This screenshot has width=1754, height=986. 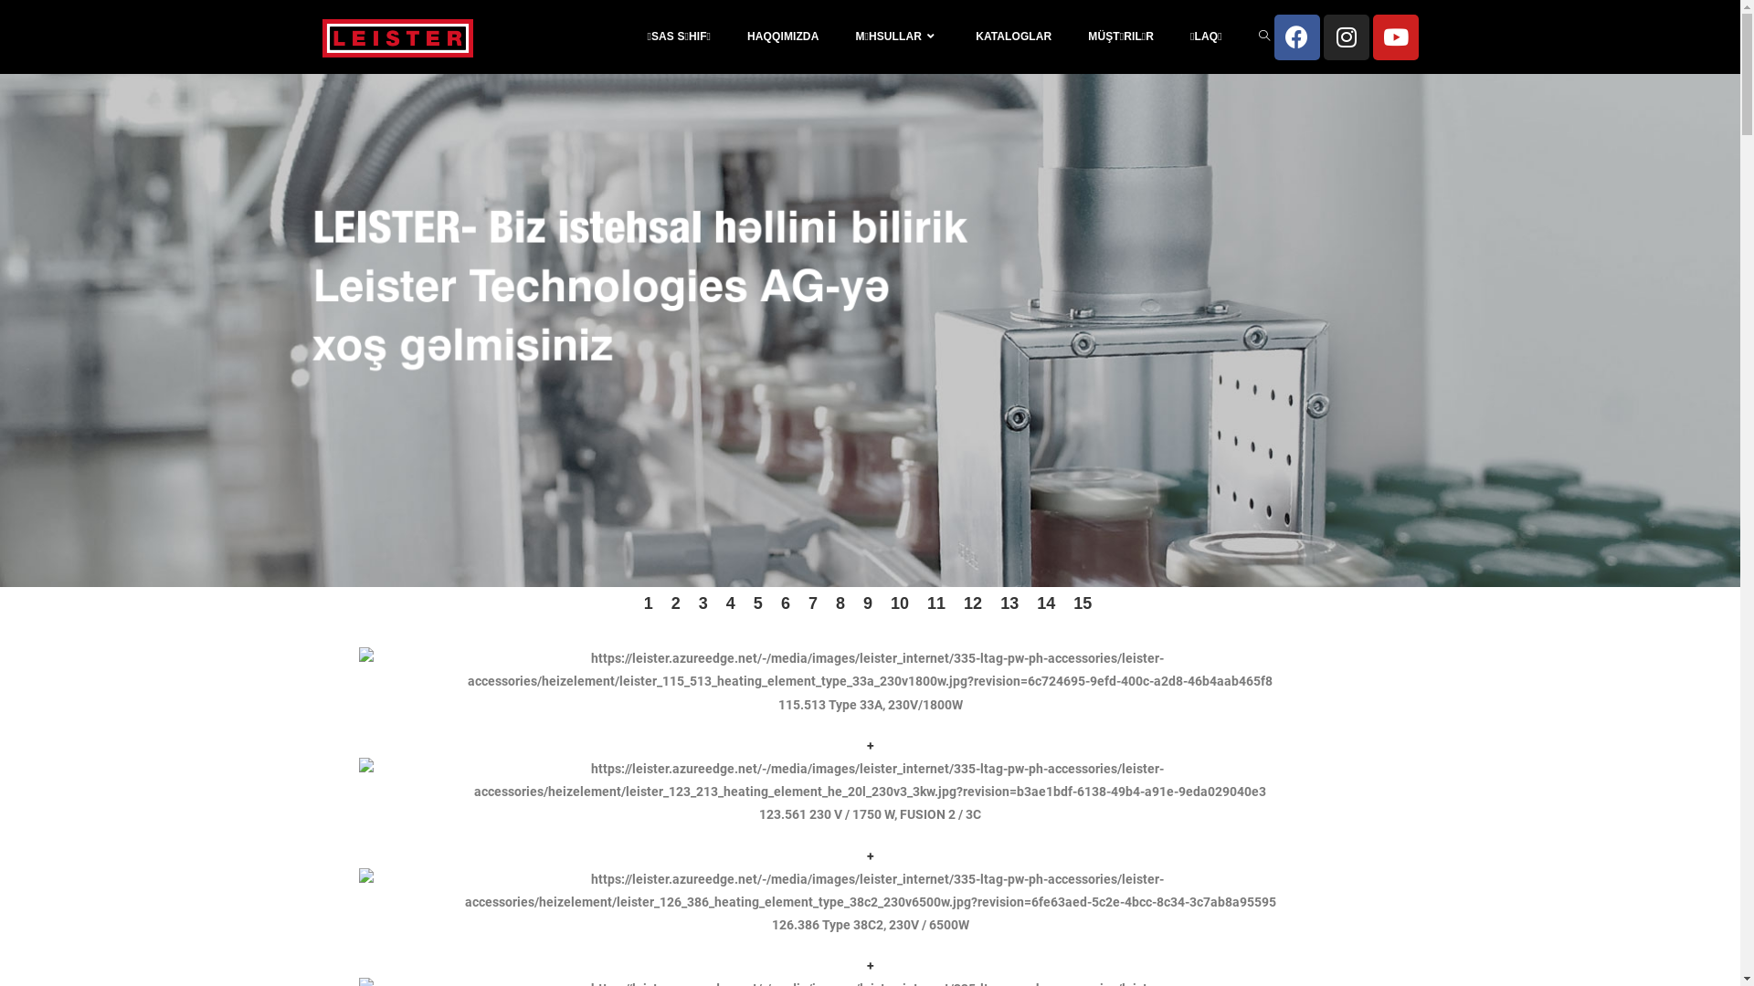 I want to click on +, so click(x=870, y=746).